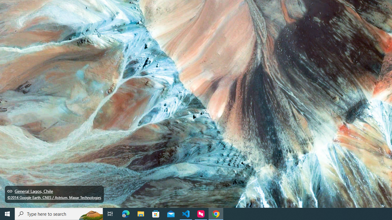 Image resolution: width=392 pixels, height=220 pixels. I want to click on Task View, so click(110, 214).